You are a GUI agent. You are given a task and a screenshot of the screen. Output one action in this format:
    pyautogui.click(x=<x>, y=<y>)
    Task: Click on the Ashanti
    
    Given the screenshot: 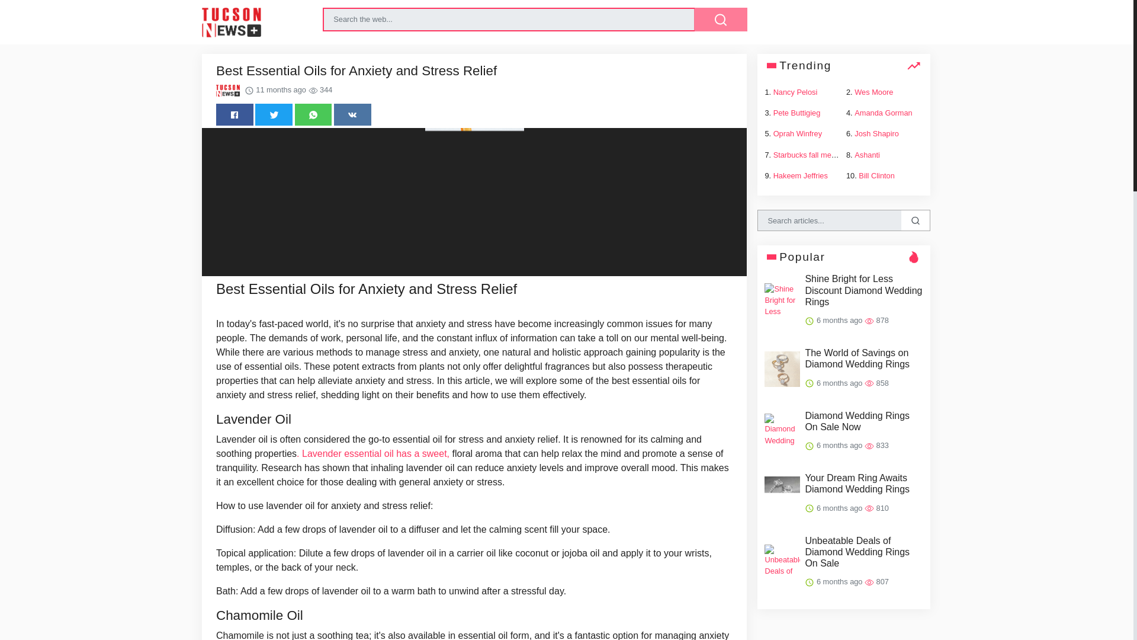 What is the action you would take?
    pyautogui.click(x=867, y=154)
    